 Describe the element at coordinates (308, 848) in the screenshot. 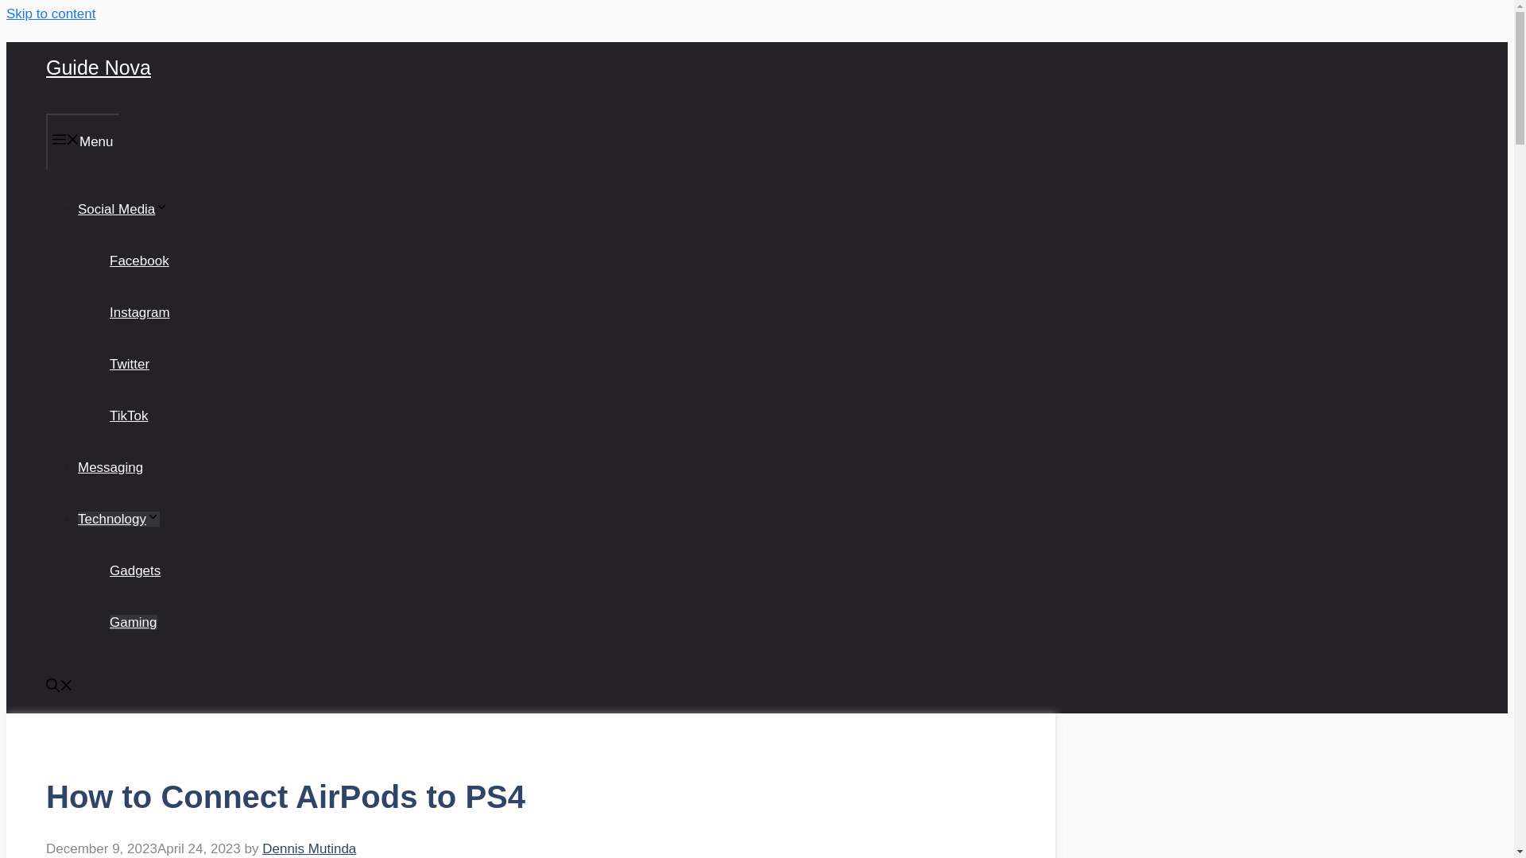

I see `View all posts by Dennis Mutinda` at that location.